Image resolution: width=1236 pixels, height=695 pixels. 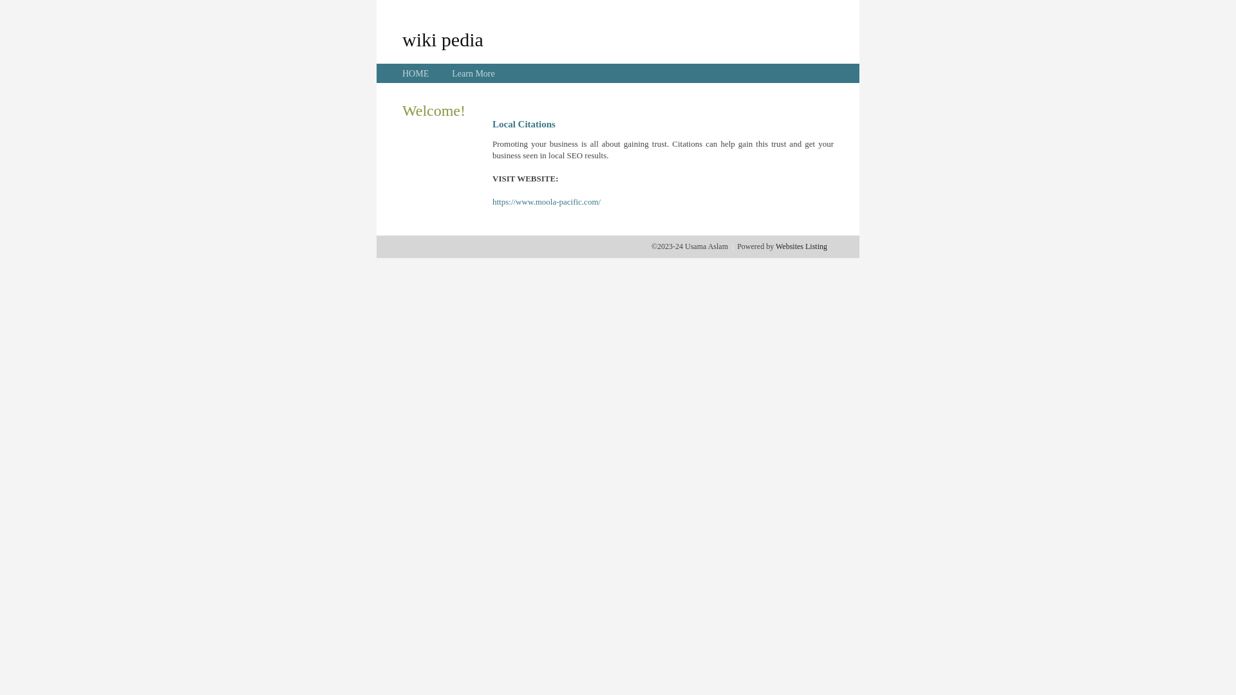 What do you see at coordinates (801, 246) in the screenshot?
I see `Websites Listing` at bounding box center [801, 246].